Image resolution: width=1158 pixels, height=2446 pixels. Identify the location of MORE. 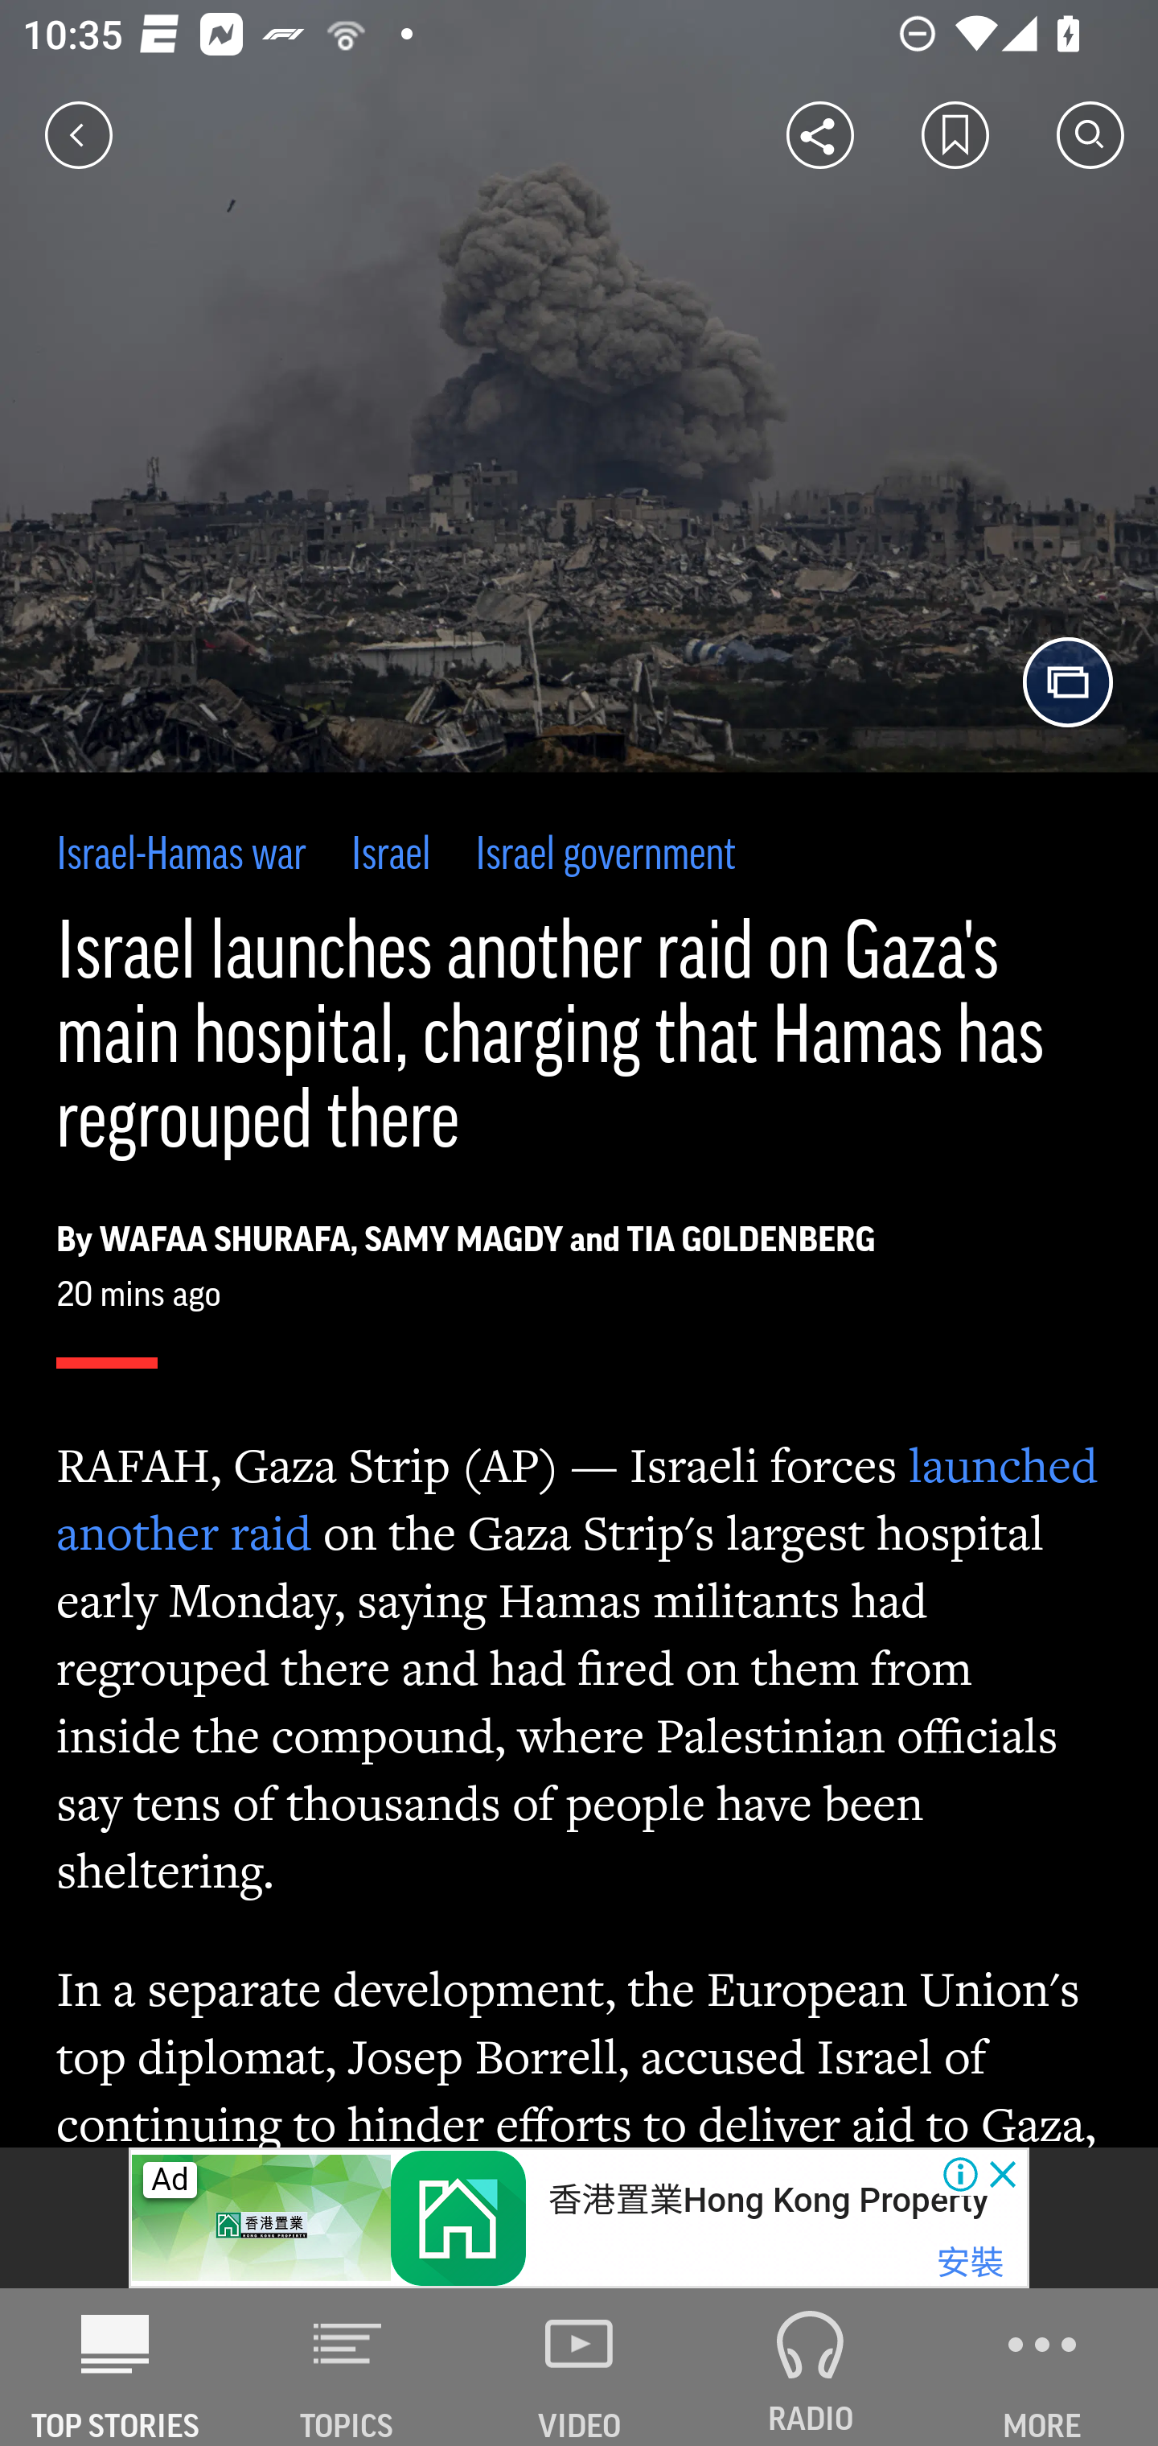
(1042, 2367).